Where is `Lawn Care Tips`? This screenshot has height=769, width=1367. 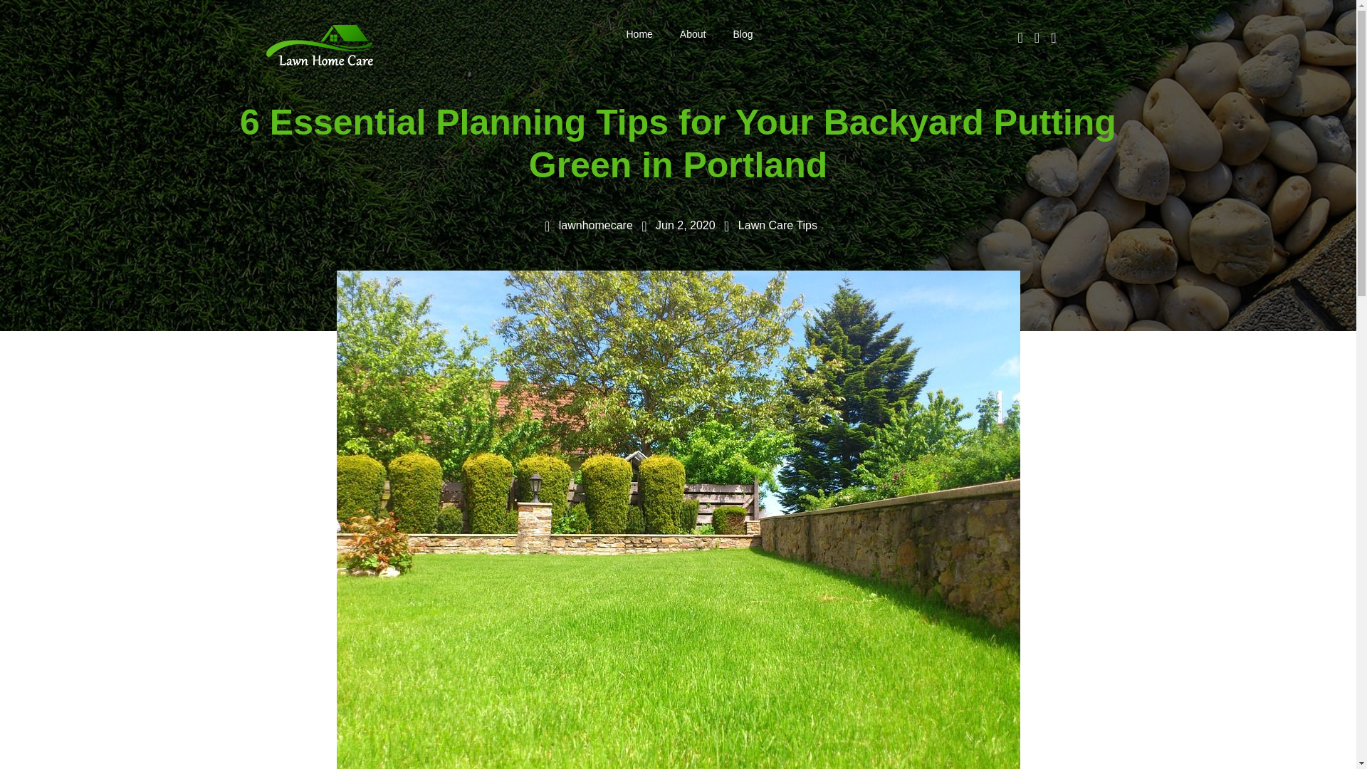 Lawn Care Tips is located at coordinates (777, 225).